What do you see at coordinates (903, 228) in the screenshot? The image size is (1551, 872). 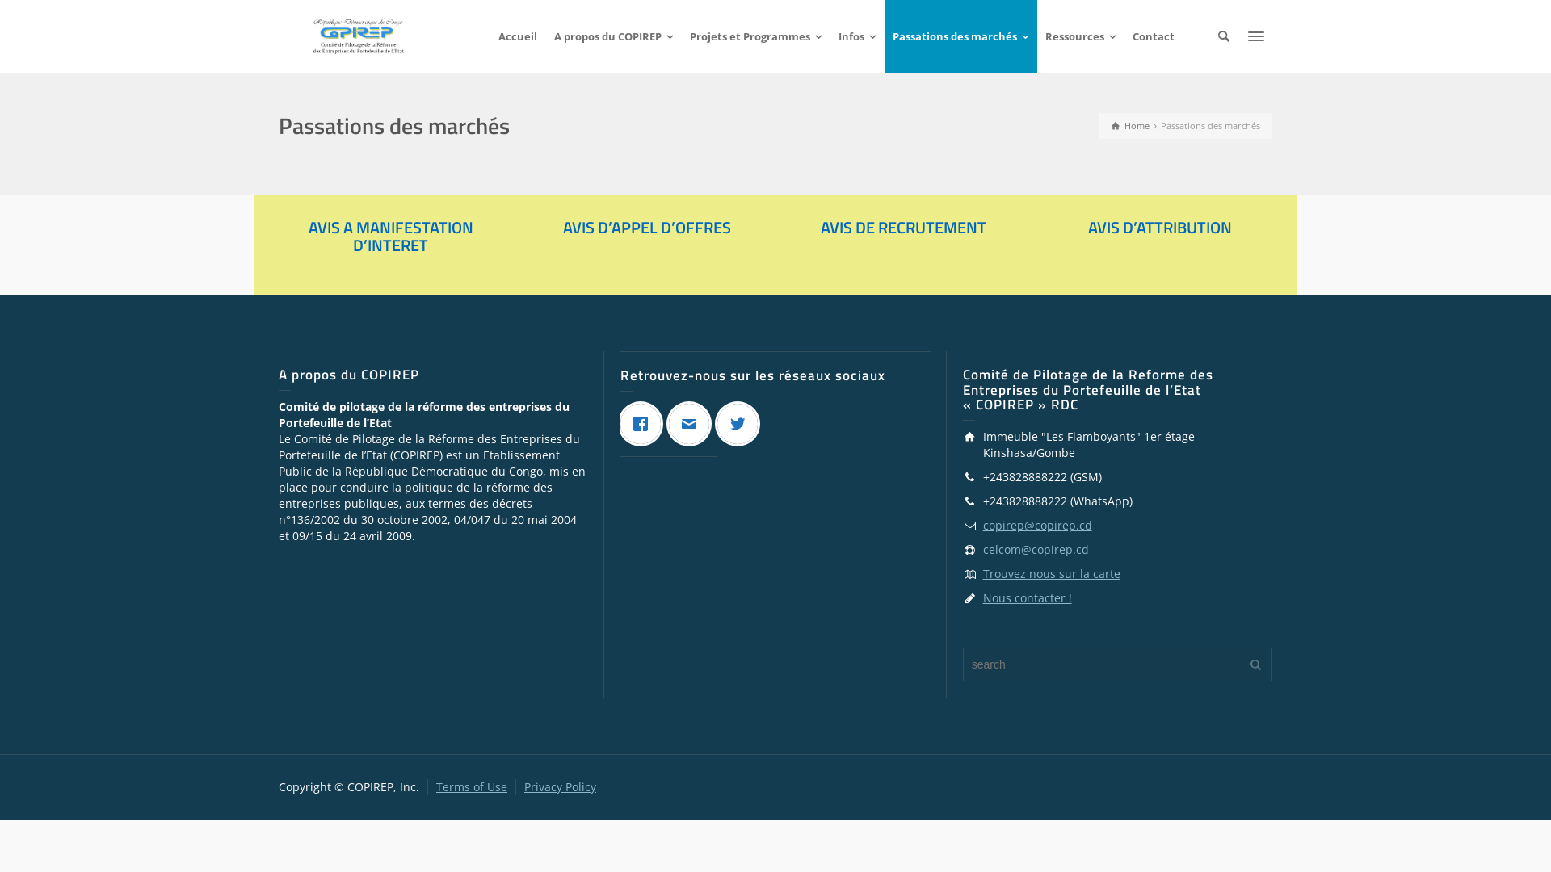 I see `AVIS DE RECRUTEMENT` at bounding box center [903, 228].